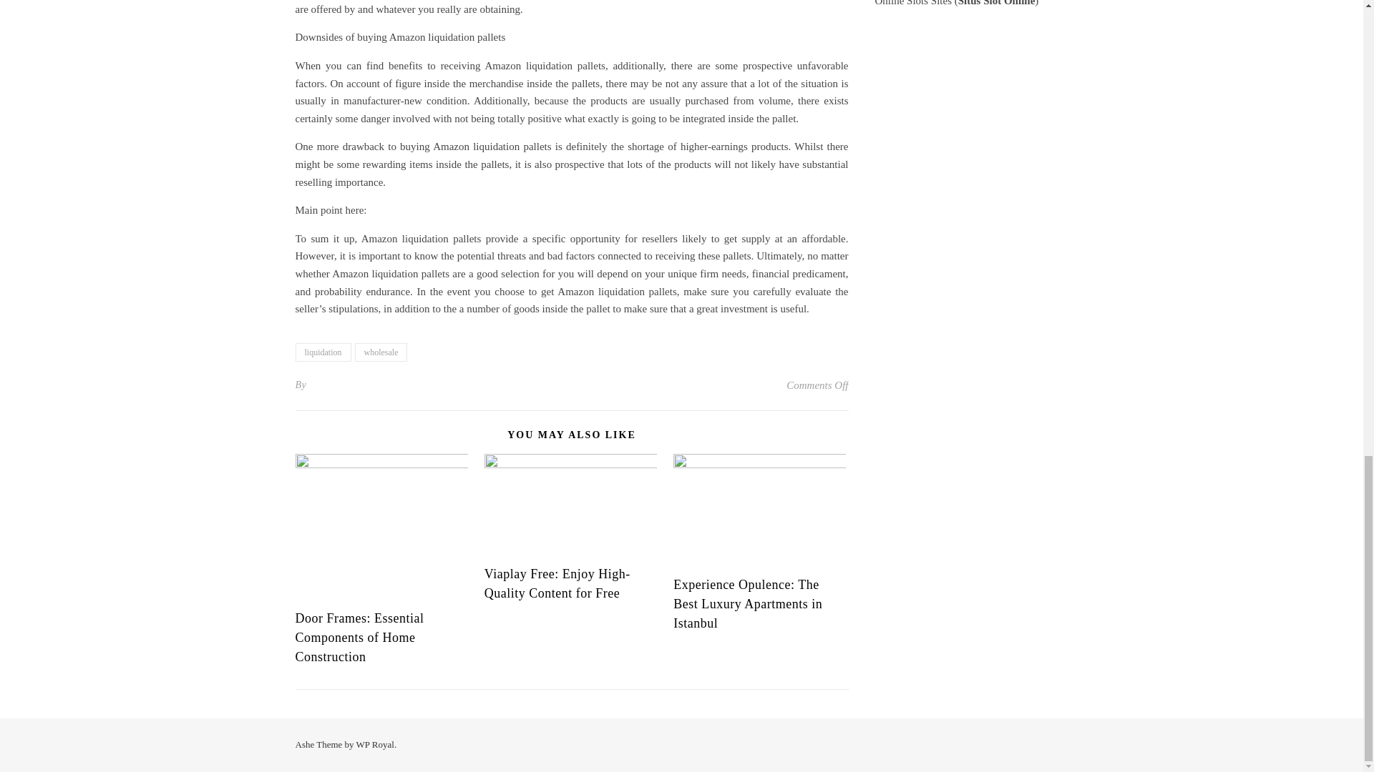  What do you see at coordinates (557, 583) in the screenshot?
I see `Viaplay Free: Enjoy High-Quality Content for Free` at bounding box center [557, 583].